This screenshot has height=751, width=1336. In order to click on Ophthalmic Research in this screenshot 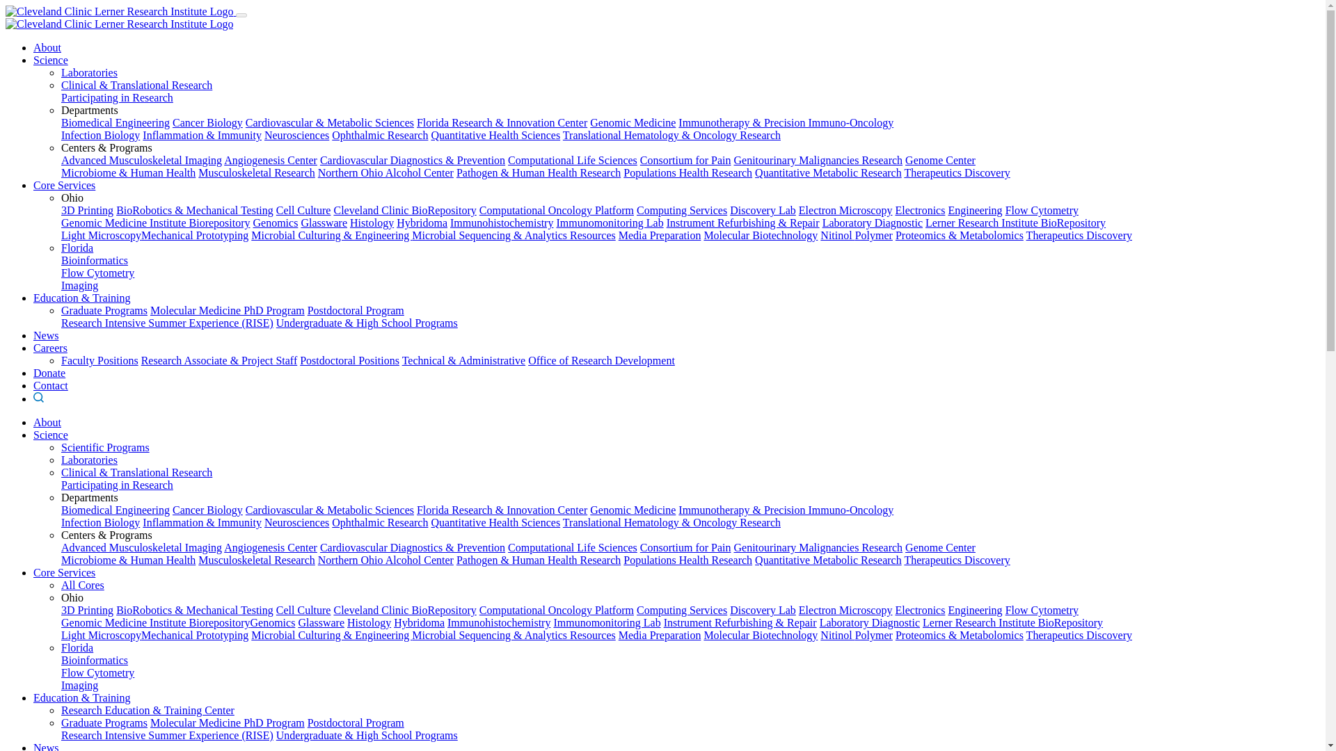, I will do `click(379, 135)`.